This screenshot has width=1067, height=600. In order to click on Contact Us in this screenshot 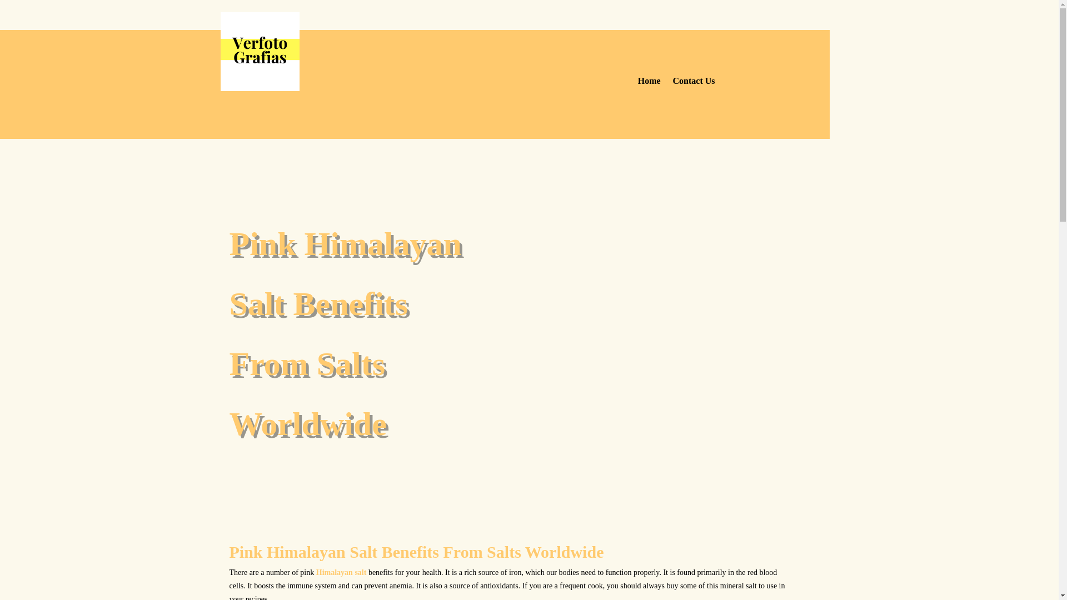, I will do `click(694, 83)`.